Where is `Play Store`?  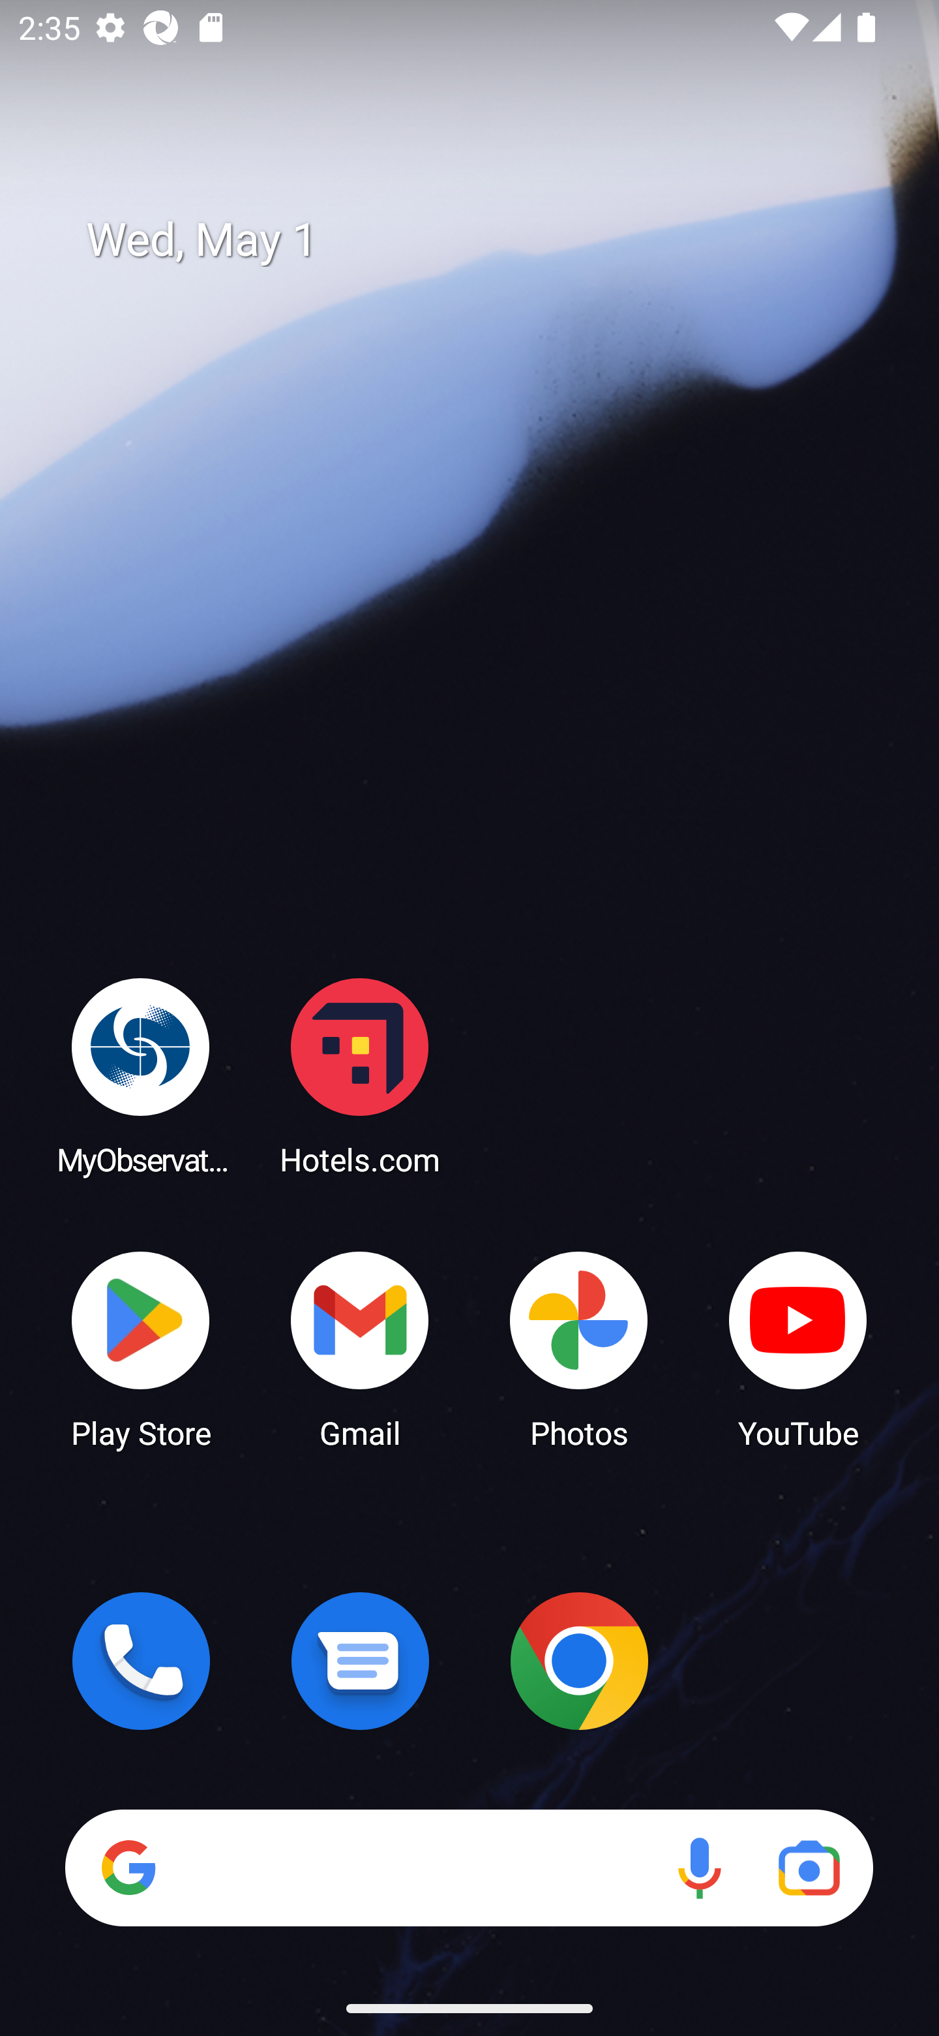 Play Store is located at coordinates (141, 1348).